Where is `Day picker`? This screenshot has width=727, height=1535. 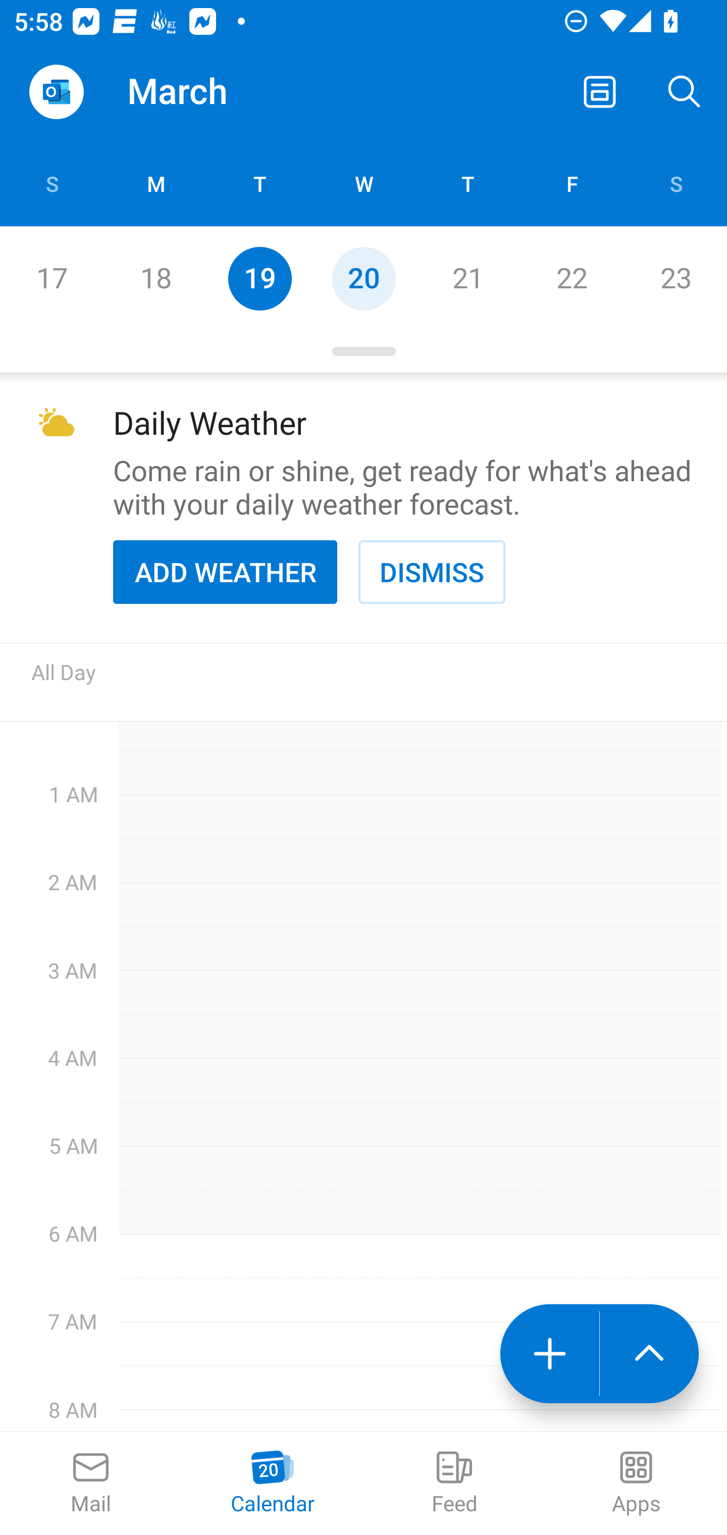
Day picker is located at coordinates (363, 351).